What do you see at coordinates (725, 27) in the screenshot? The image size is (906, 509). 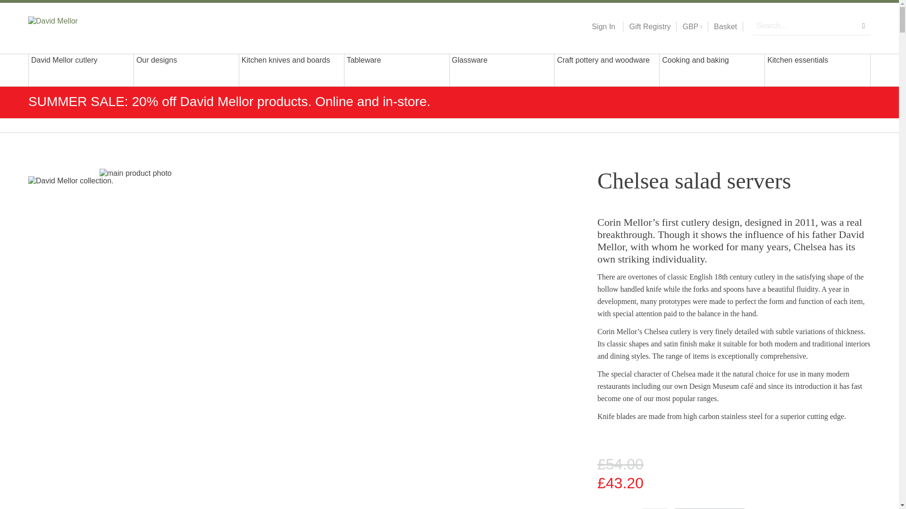 I see `Basket` at bounding box center [725, 27].